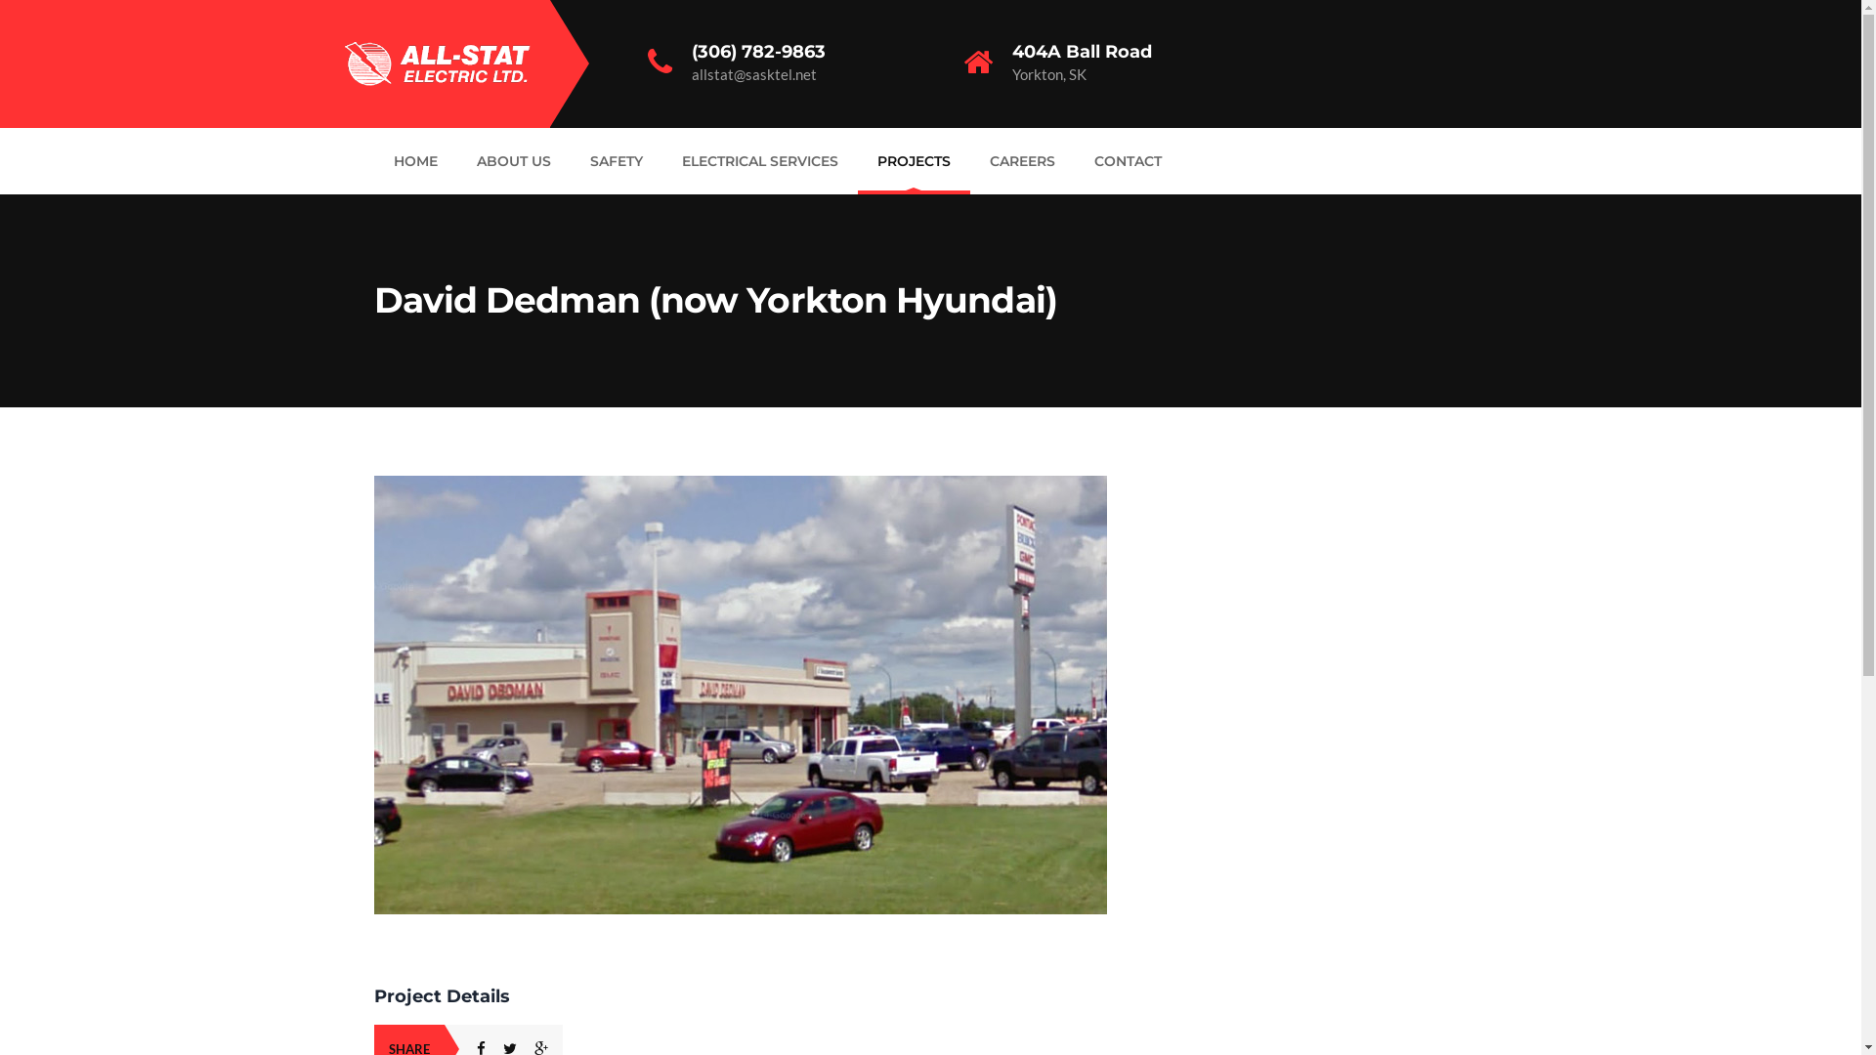 The image size is (1876, 1055). I want to click on ELECTRICAL SERVICES, so click(760, 160).